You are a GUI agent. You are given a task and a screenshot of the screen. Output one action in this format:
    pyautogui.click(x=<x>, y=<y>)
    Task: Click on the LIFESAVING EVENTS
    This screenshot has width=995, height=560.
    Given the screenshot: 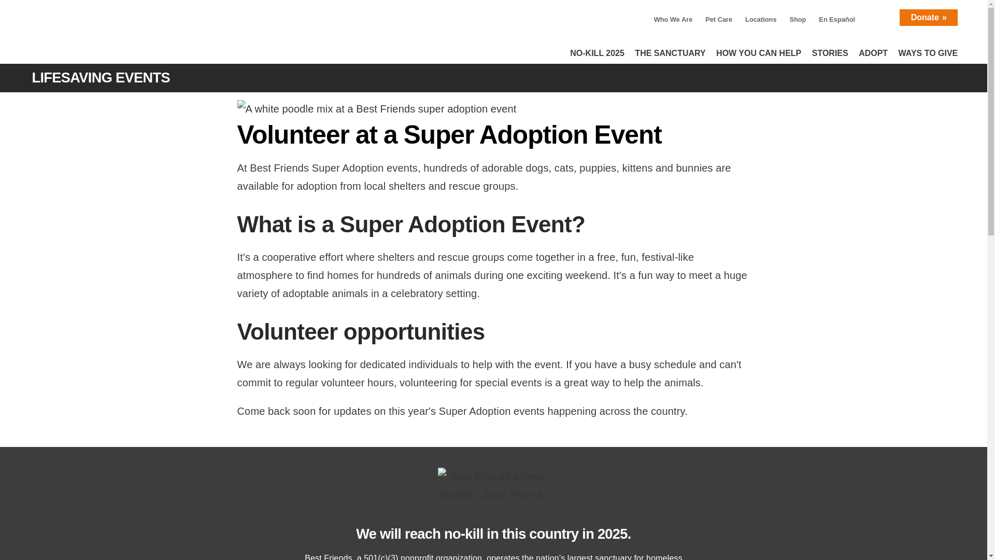 What is the action you would take?
    pyautogui.click(x=118, y=78)
    